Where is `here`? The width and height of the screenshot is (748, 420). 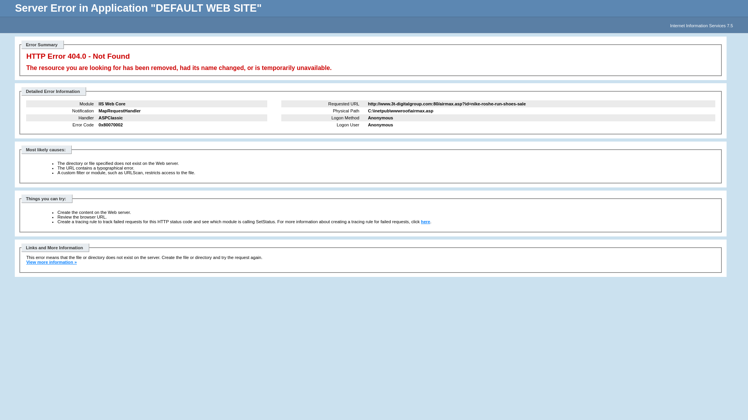 here is located at coordinates (426, 222).